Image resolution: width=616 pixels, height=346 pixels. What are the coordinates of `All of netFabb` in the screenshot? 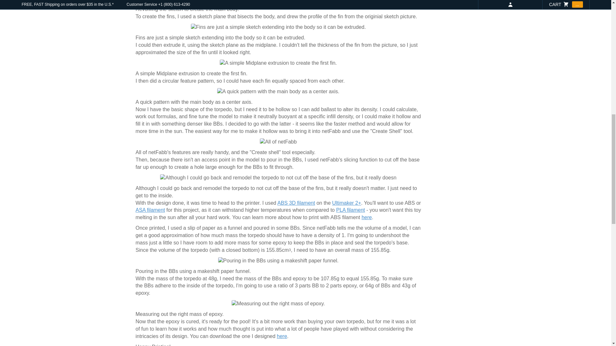 It's located at (278, 142).